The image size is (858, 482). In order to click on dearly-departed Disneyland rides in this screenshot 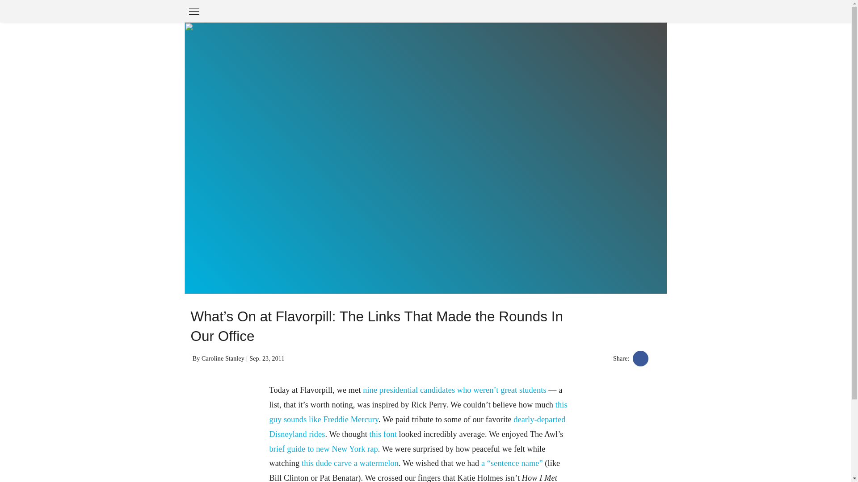, I will do `click(417, 427)`.